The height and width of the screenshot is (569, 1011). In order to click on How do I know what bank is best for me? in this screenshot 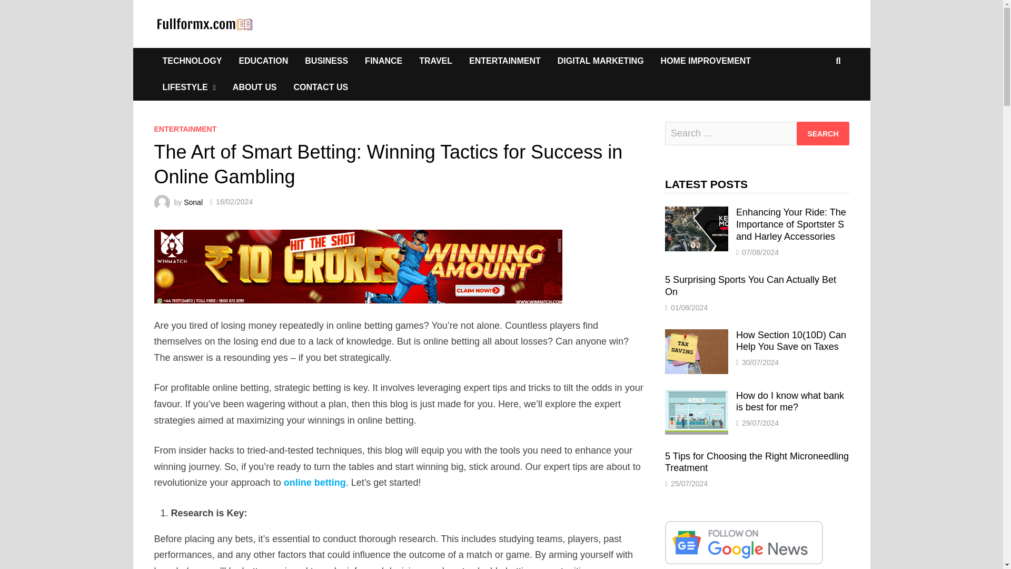, I will do `click(696, 396)`.